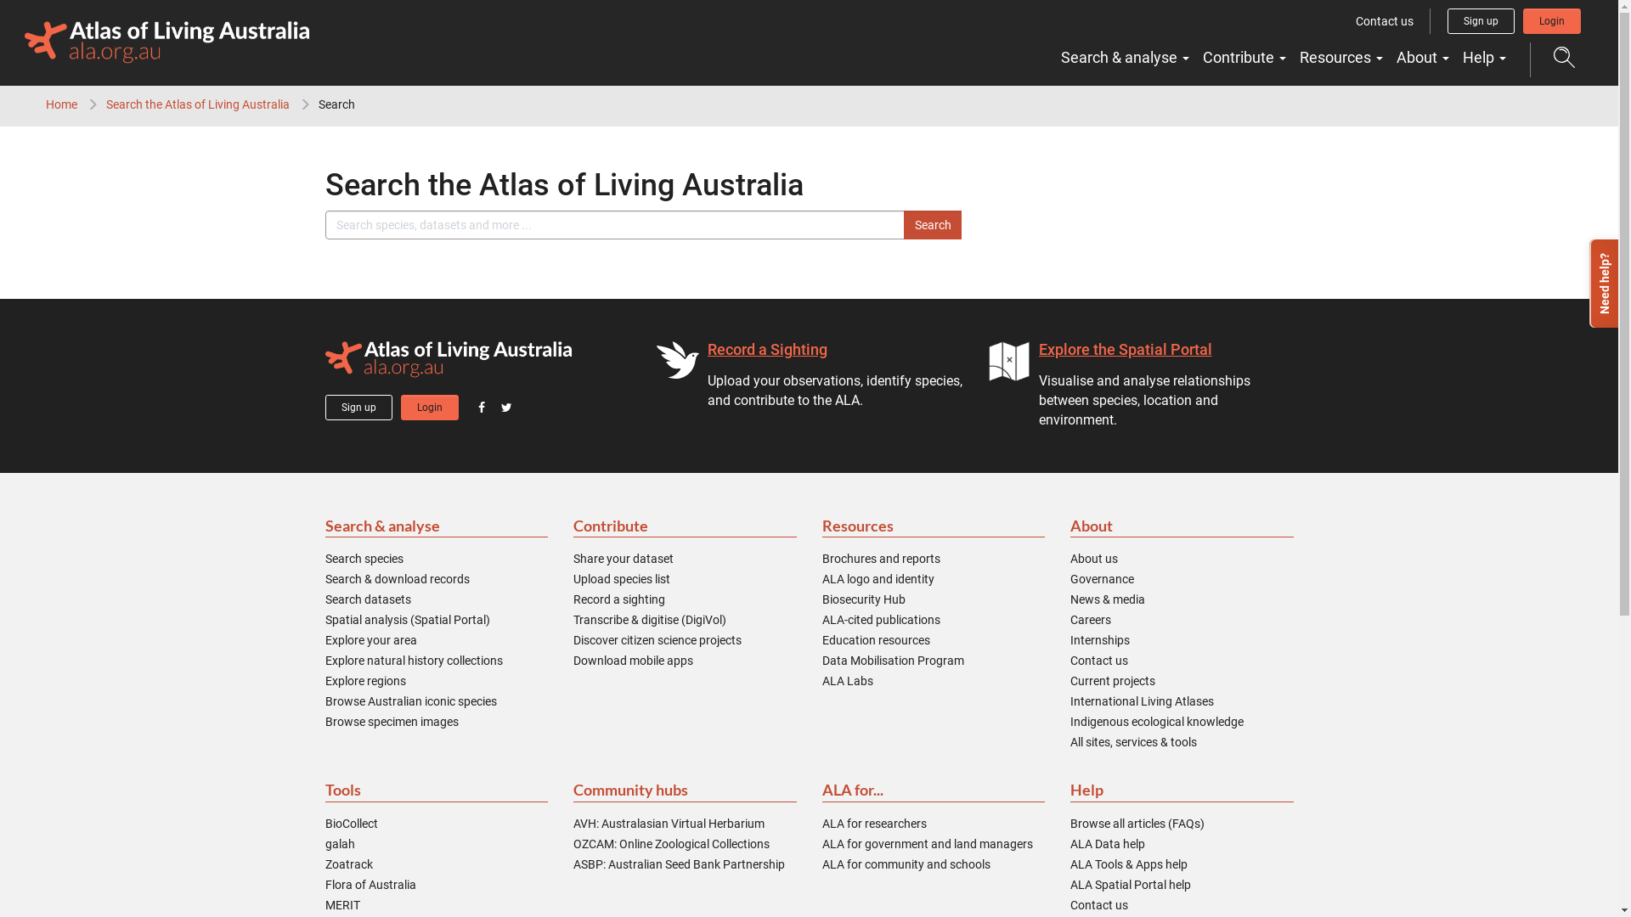  Describe the element at coordinates (1423, 58) in the screenshot. I see `About` at that location.